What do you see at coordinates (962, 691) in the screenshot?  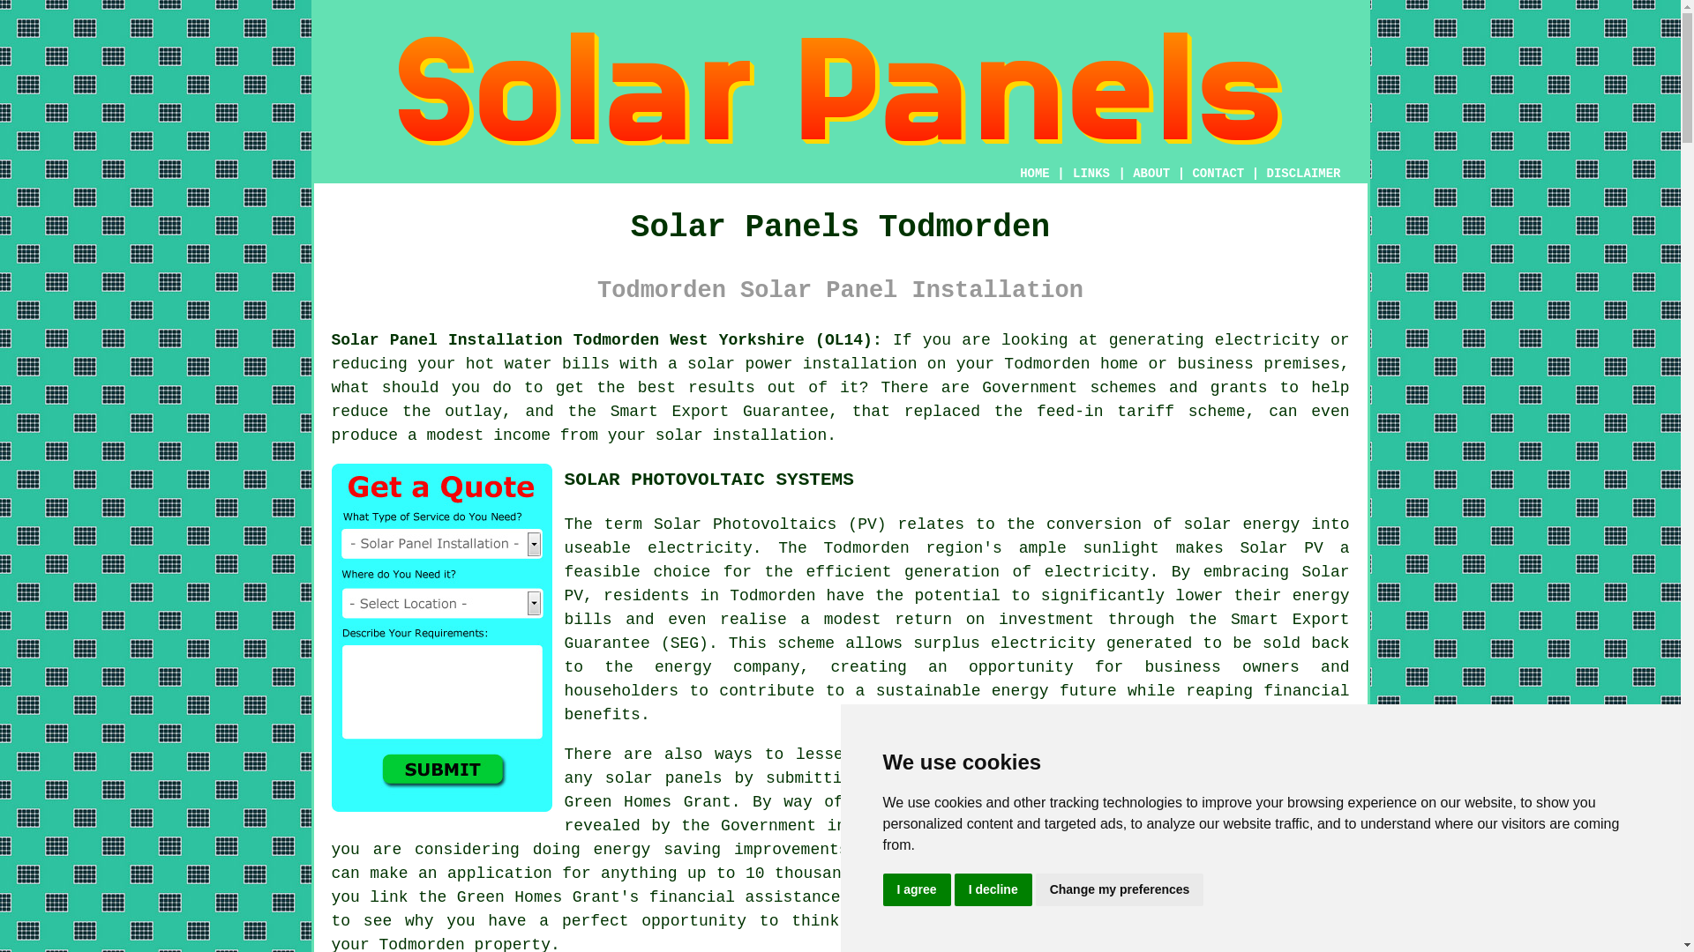 I see `sustainable energy` at bounding box center [962, 691].